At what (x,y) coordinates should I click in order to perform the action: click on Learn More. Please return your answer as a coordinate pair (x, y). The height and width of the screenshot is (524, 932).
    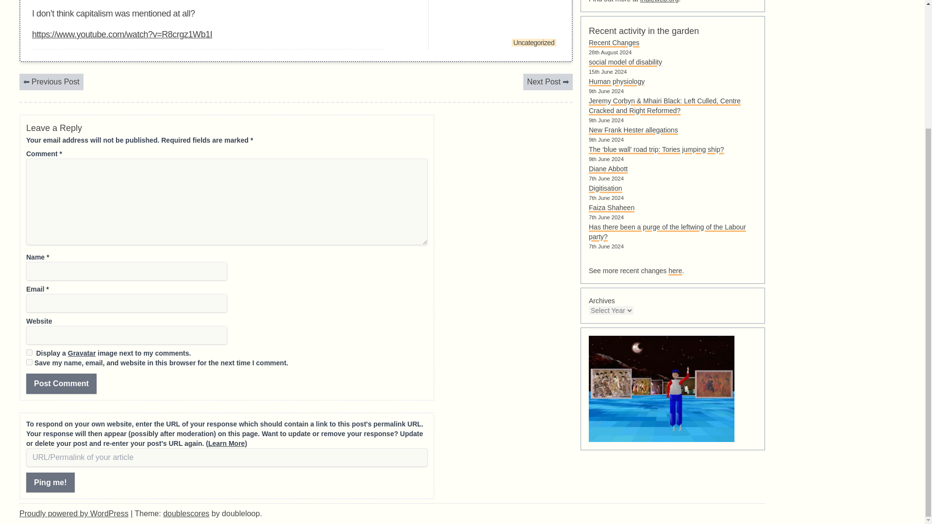
    Looking at the image, I should click on (226, 443).